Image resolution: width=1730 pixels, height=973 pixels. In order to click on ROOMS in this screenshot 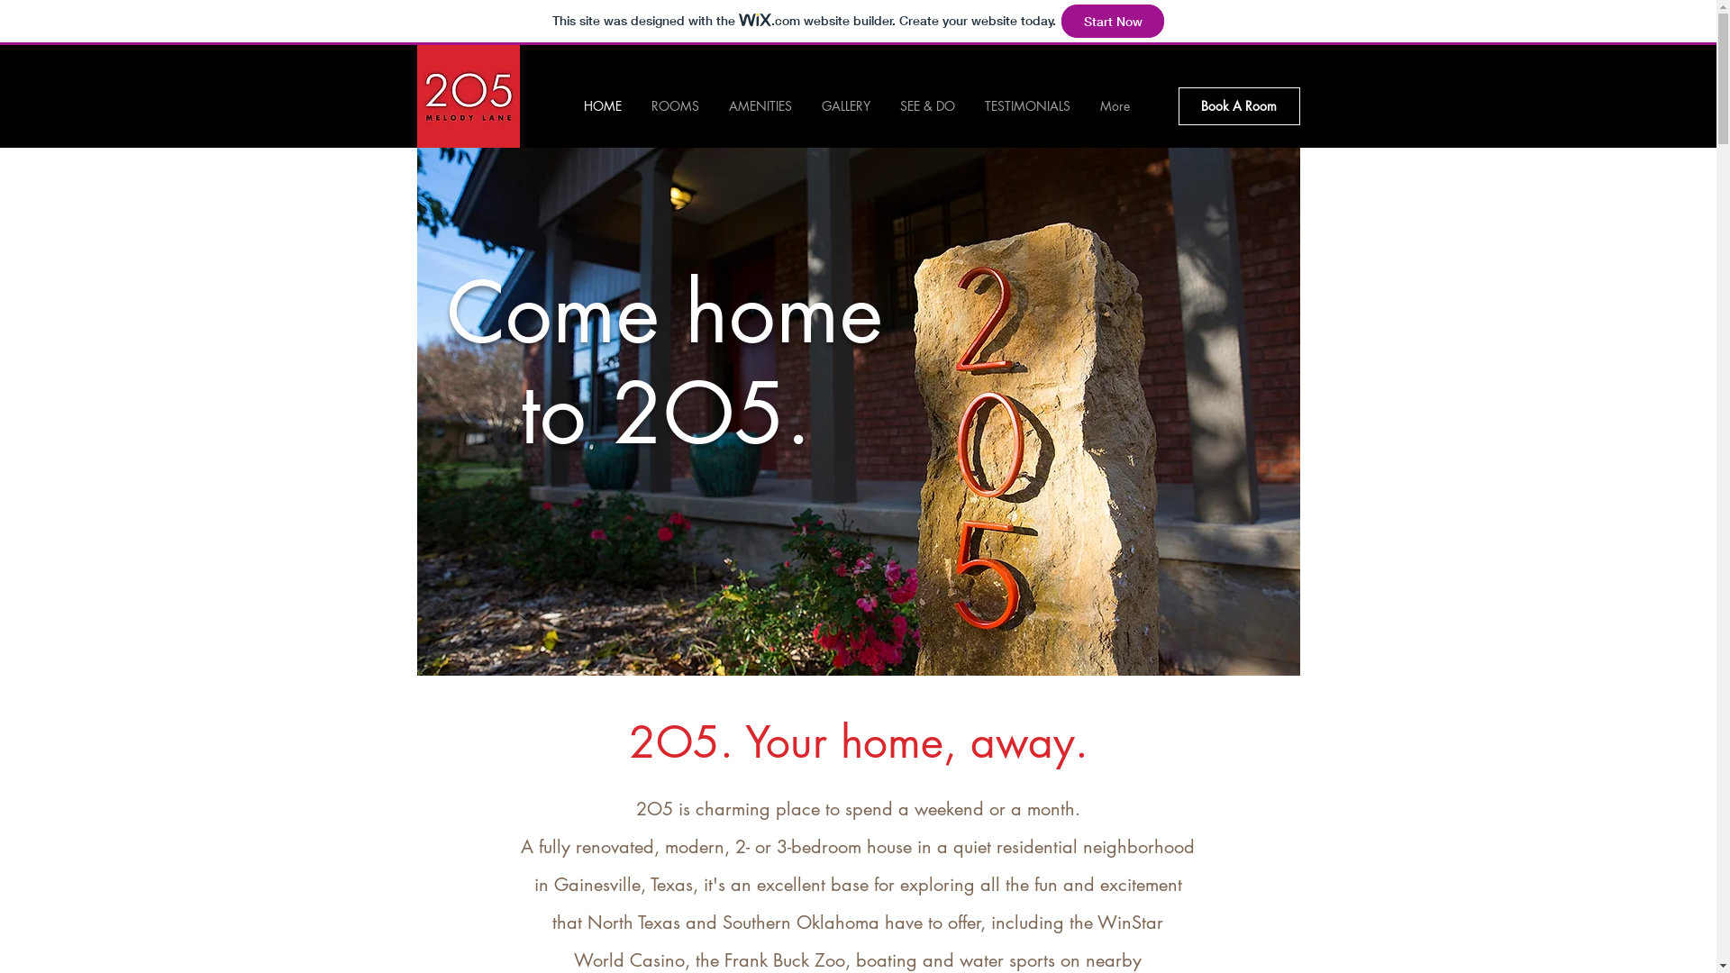, I will do `click(675, 106)`.